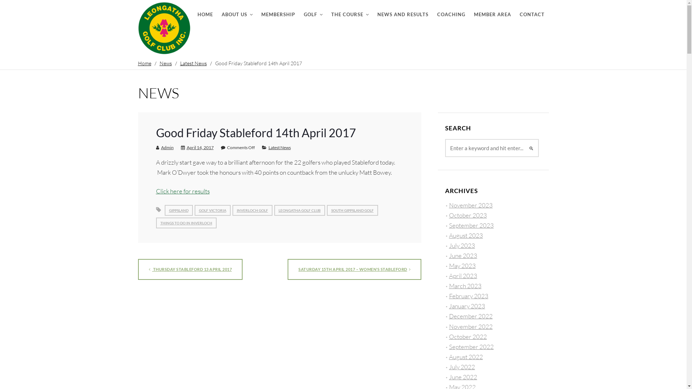 Image resolution: width=692 pixels, height=389 pixels. Describe the element at coordinates (186, 223) in the screenshot. I see `THINGS TO DO IN INVERLOCH` at that location.